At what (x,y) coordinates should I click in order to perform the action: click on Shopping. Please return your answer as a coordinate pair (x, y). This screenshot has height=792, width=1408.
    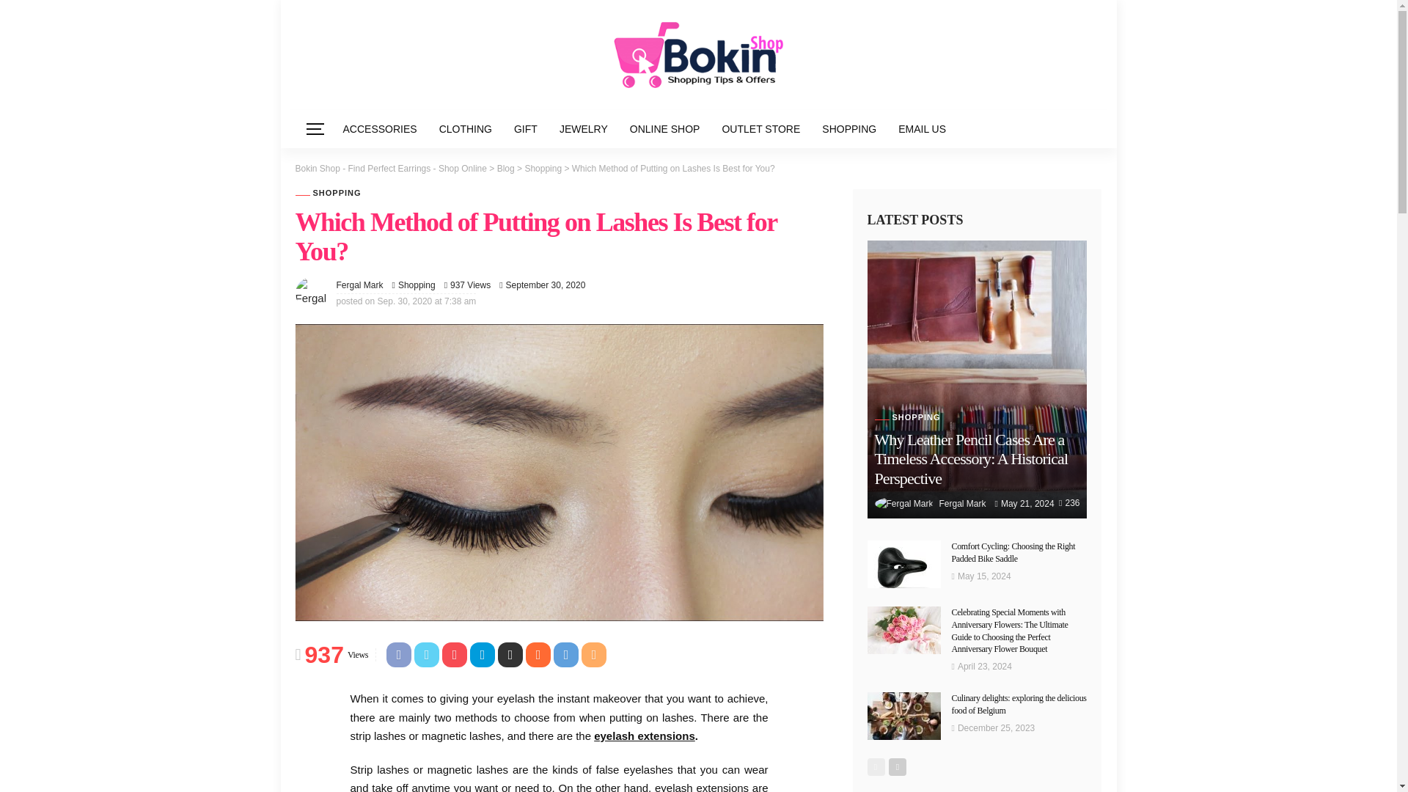
    Looking at the image, I should click on (543, 168).